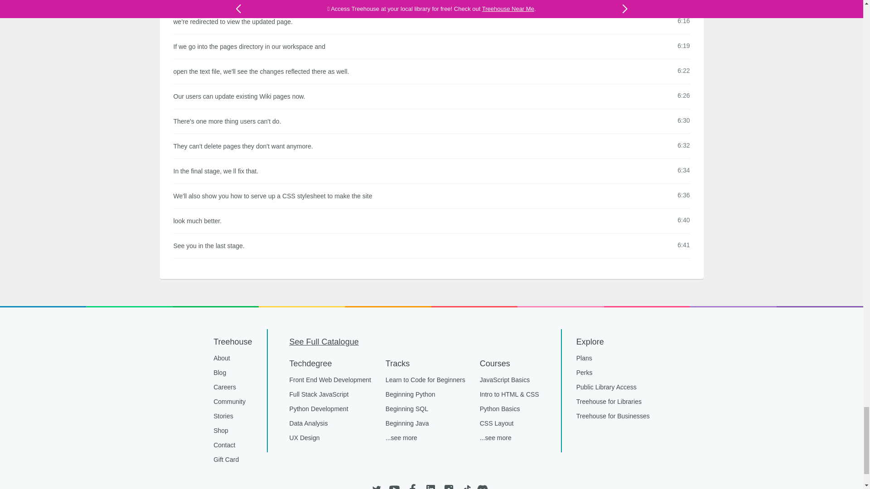  What do you see at coordinates (448, 485) in the screenshot?
I see `Instagram` at bounding box center [448, 485].